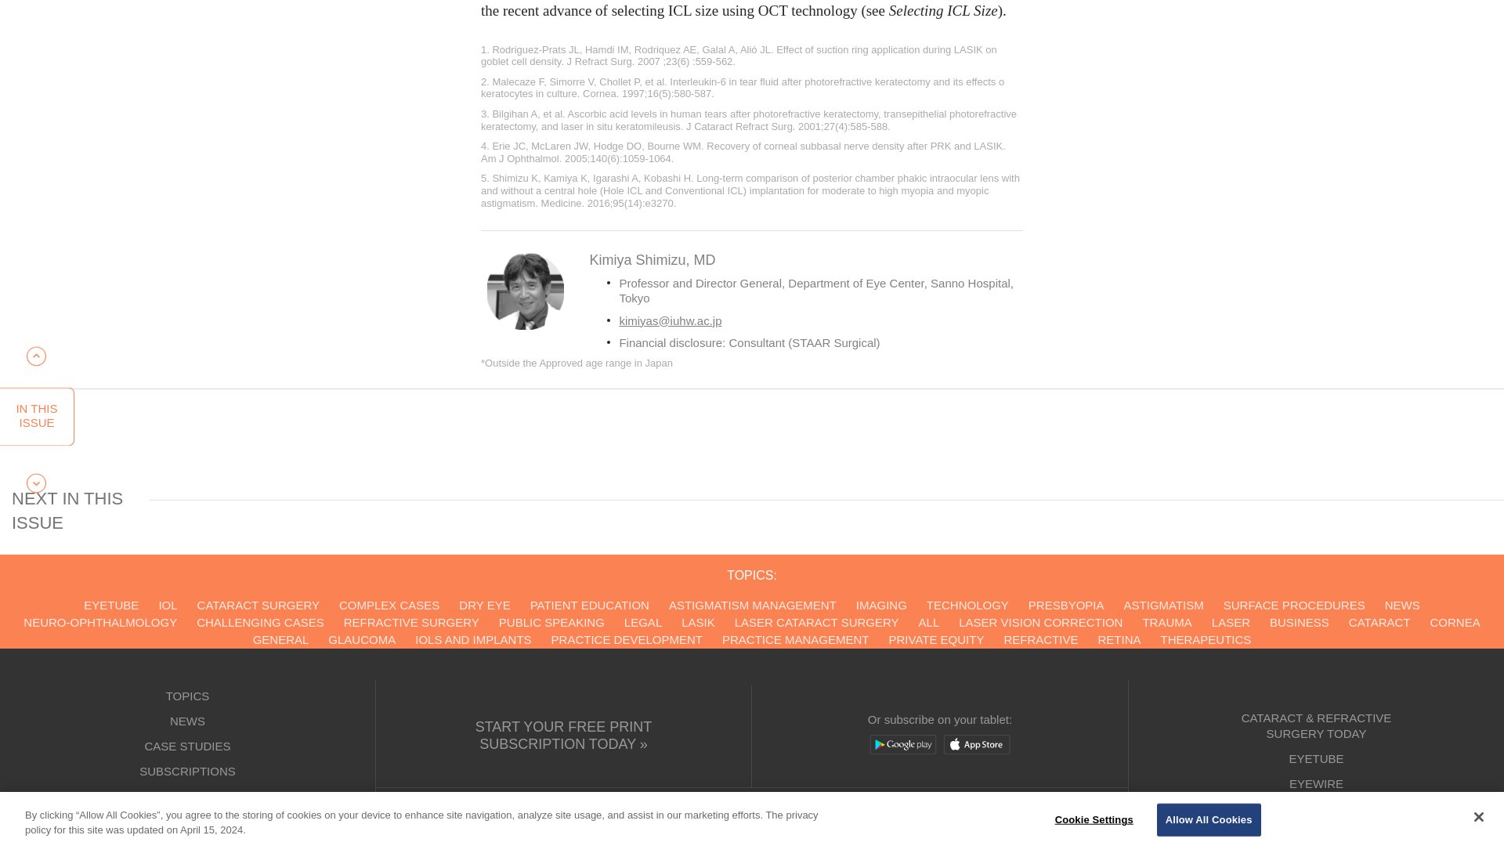  I want to click on View all post filed under Imaging, so click(880, 605).